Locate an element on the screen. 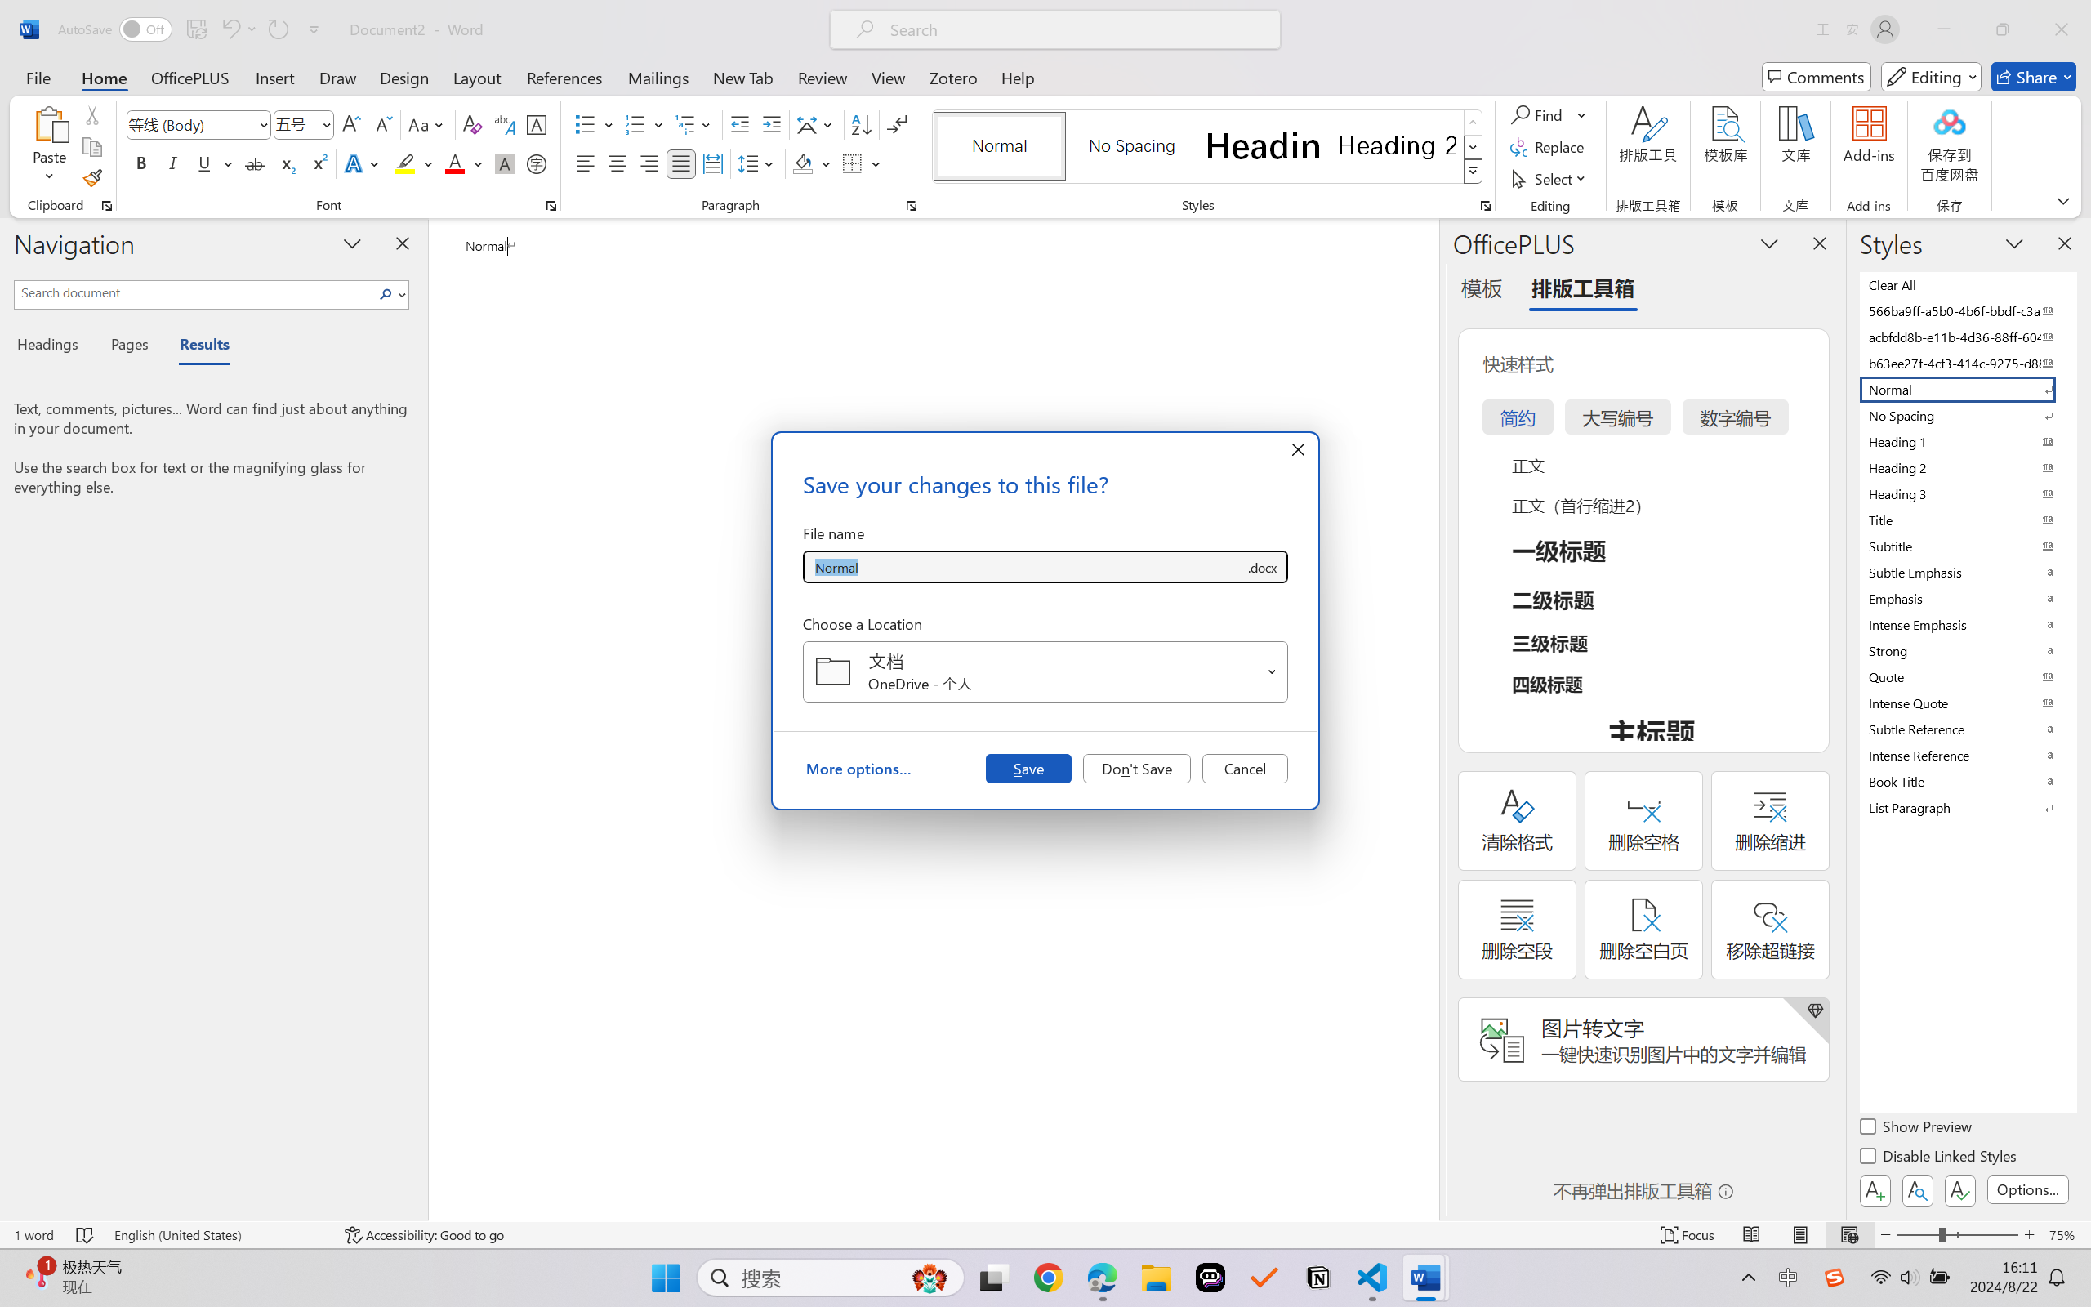  Class: MsoCommandBar is located at coordinates (1045, 1234).